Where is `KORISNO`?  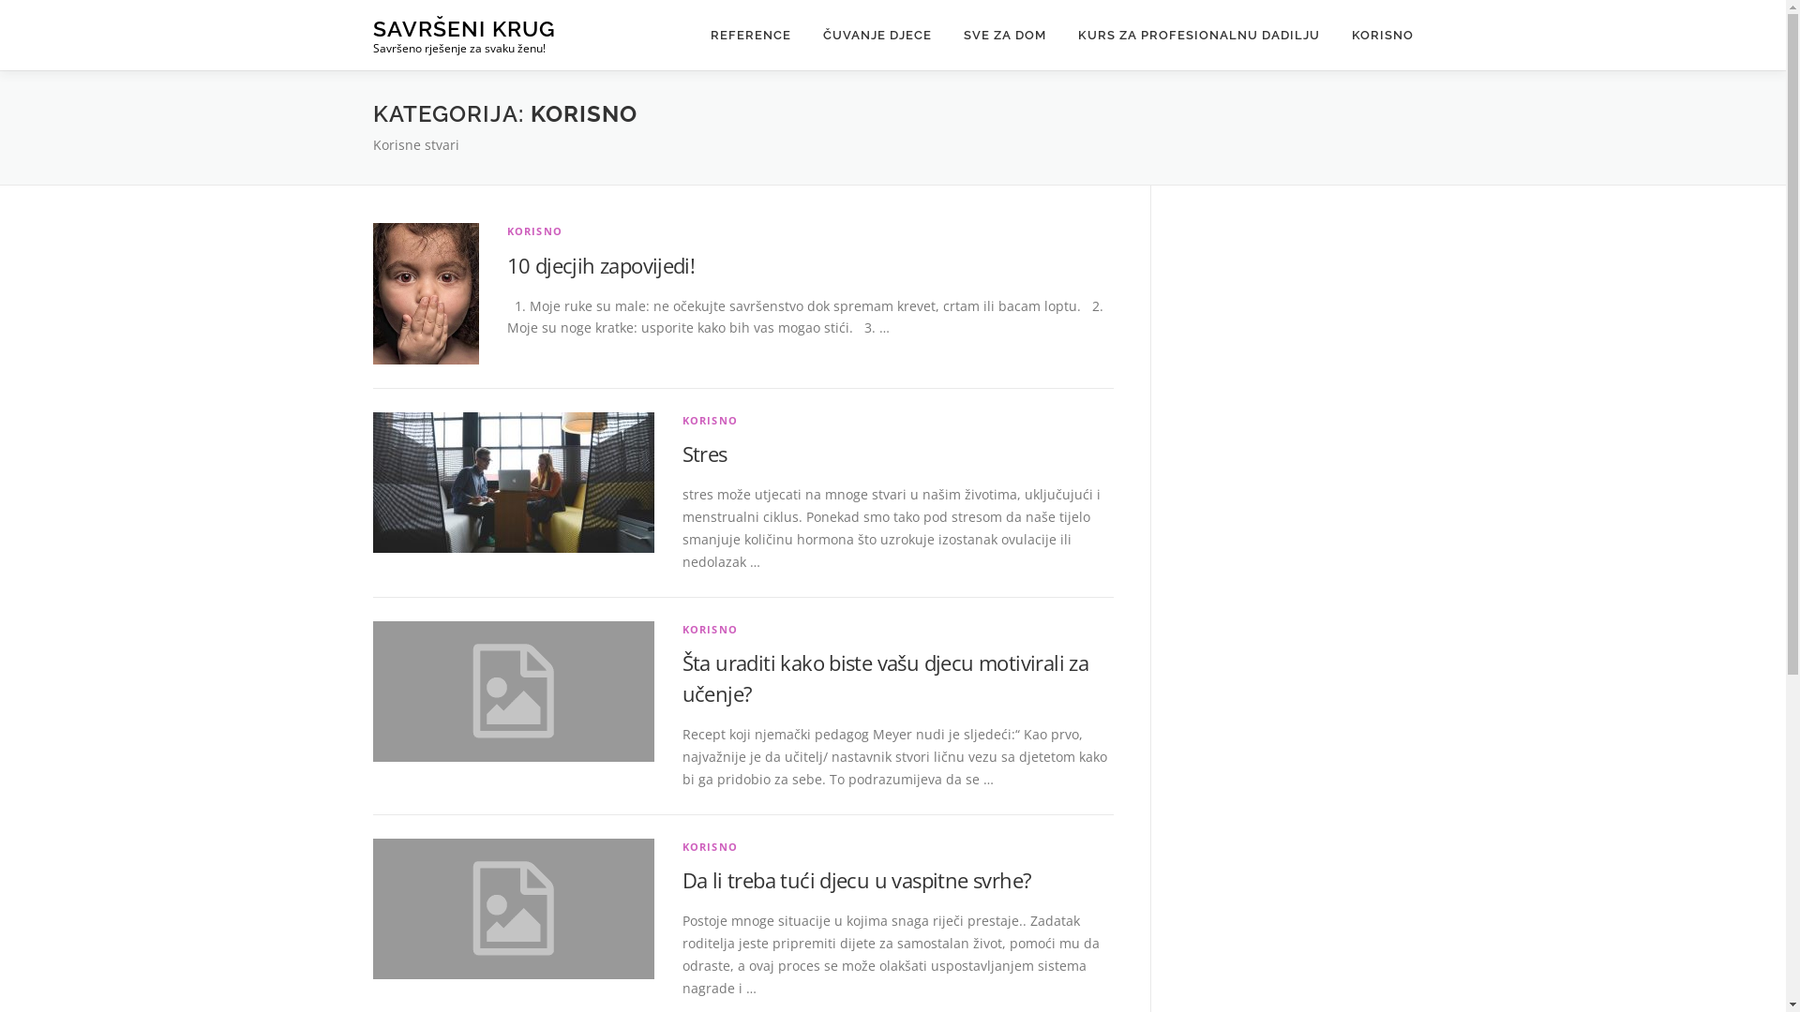 KORISNO is located at coordinates (711, 420).